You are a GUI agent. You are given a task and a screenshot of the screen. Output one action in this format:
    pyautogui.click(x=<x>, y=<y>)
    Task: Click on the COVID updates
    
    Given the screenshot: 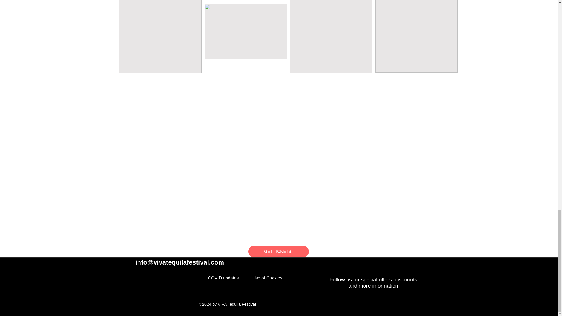 What is the action you would take?
    pyautogui.click(x=223, y=277)
    